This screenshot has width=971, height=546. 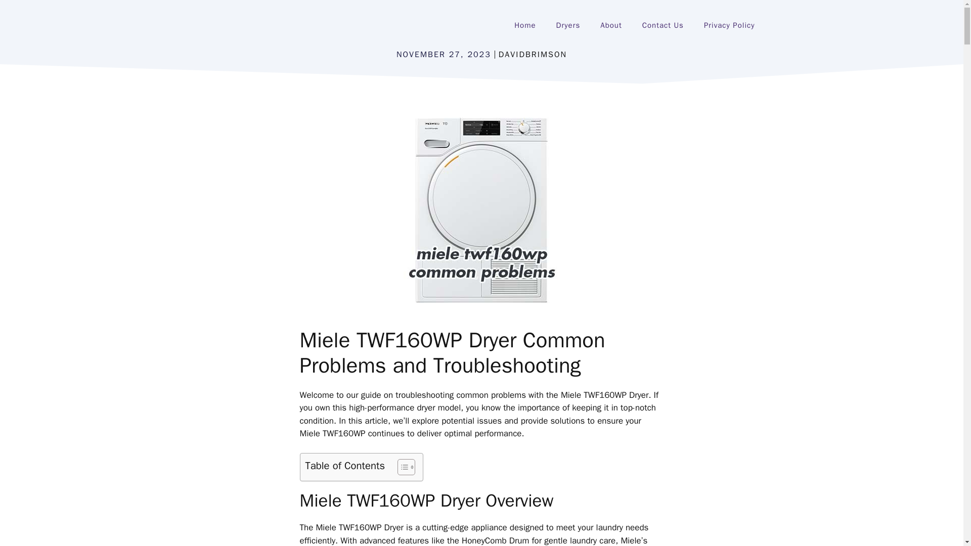 I want to click on Contact Us, so click(x=663, y=25).